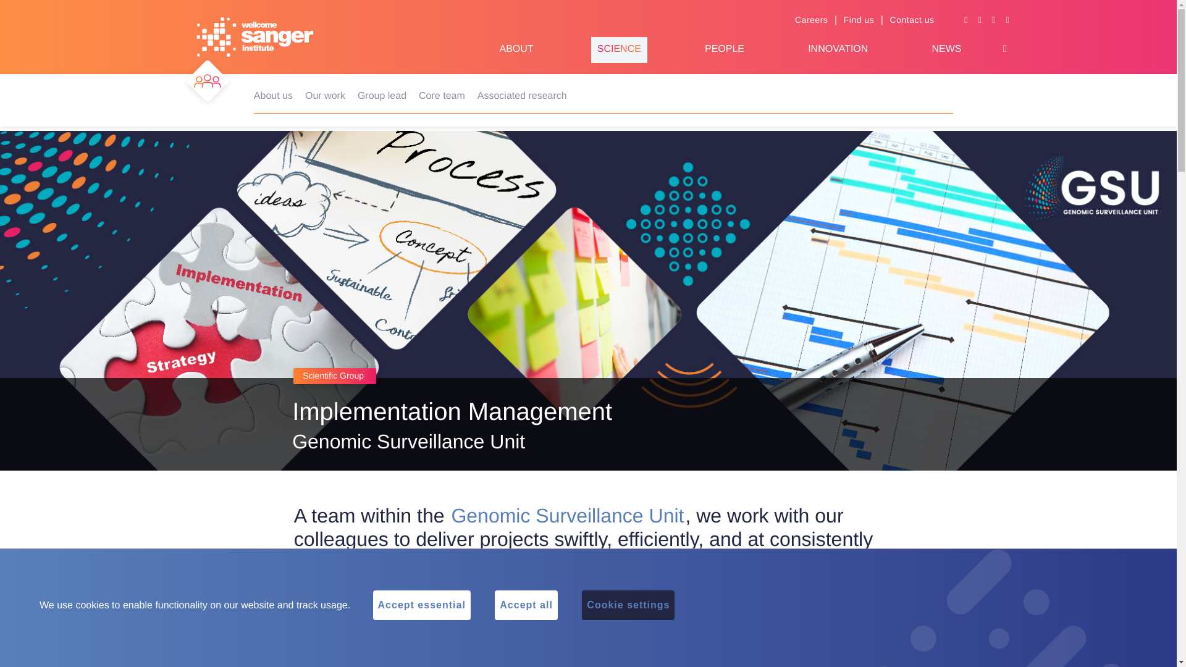  Describe the element at coordinates (811, 19) in the screenshot. I see `Careers` at that location.